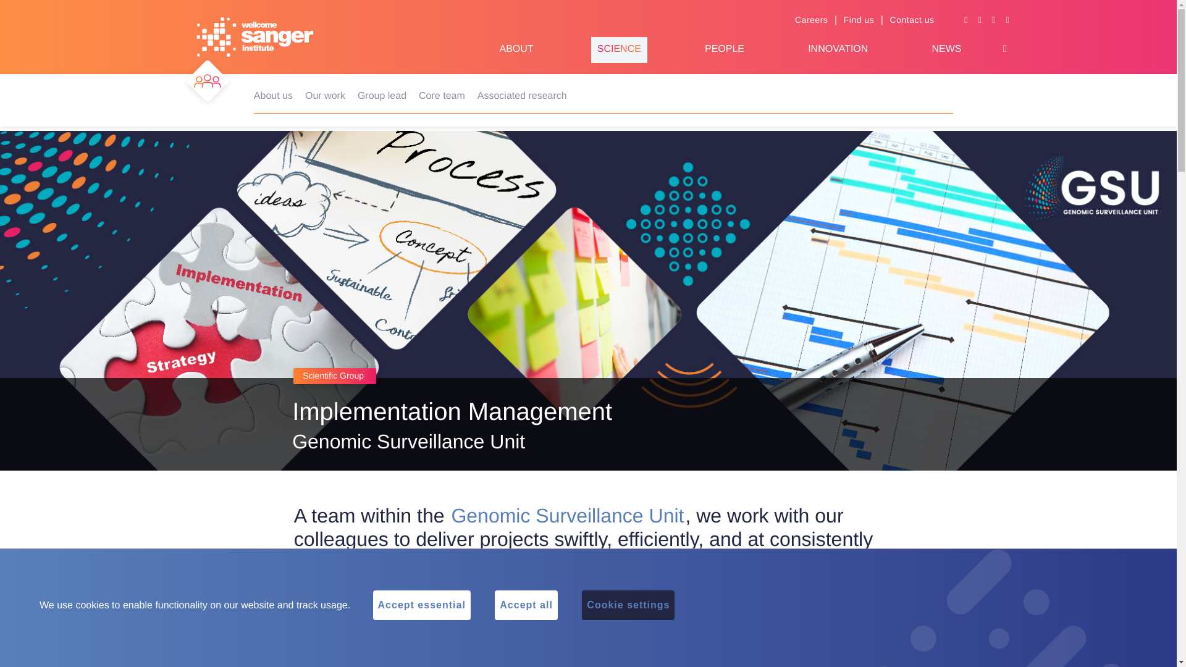  Describe the element at coordinates (811, 19) in the screenshot. I see `Careers` at that location.